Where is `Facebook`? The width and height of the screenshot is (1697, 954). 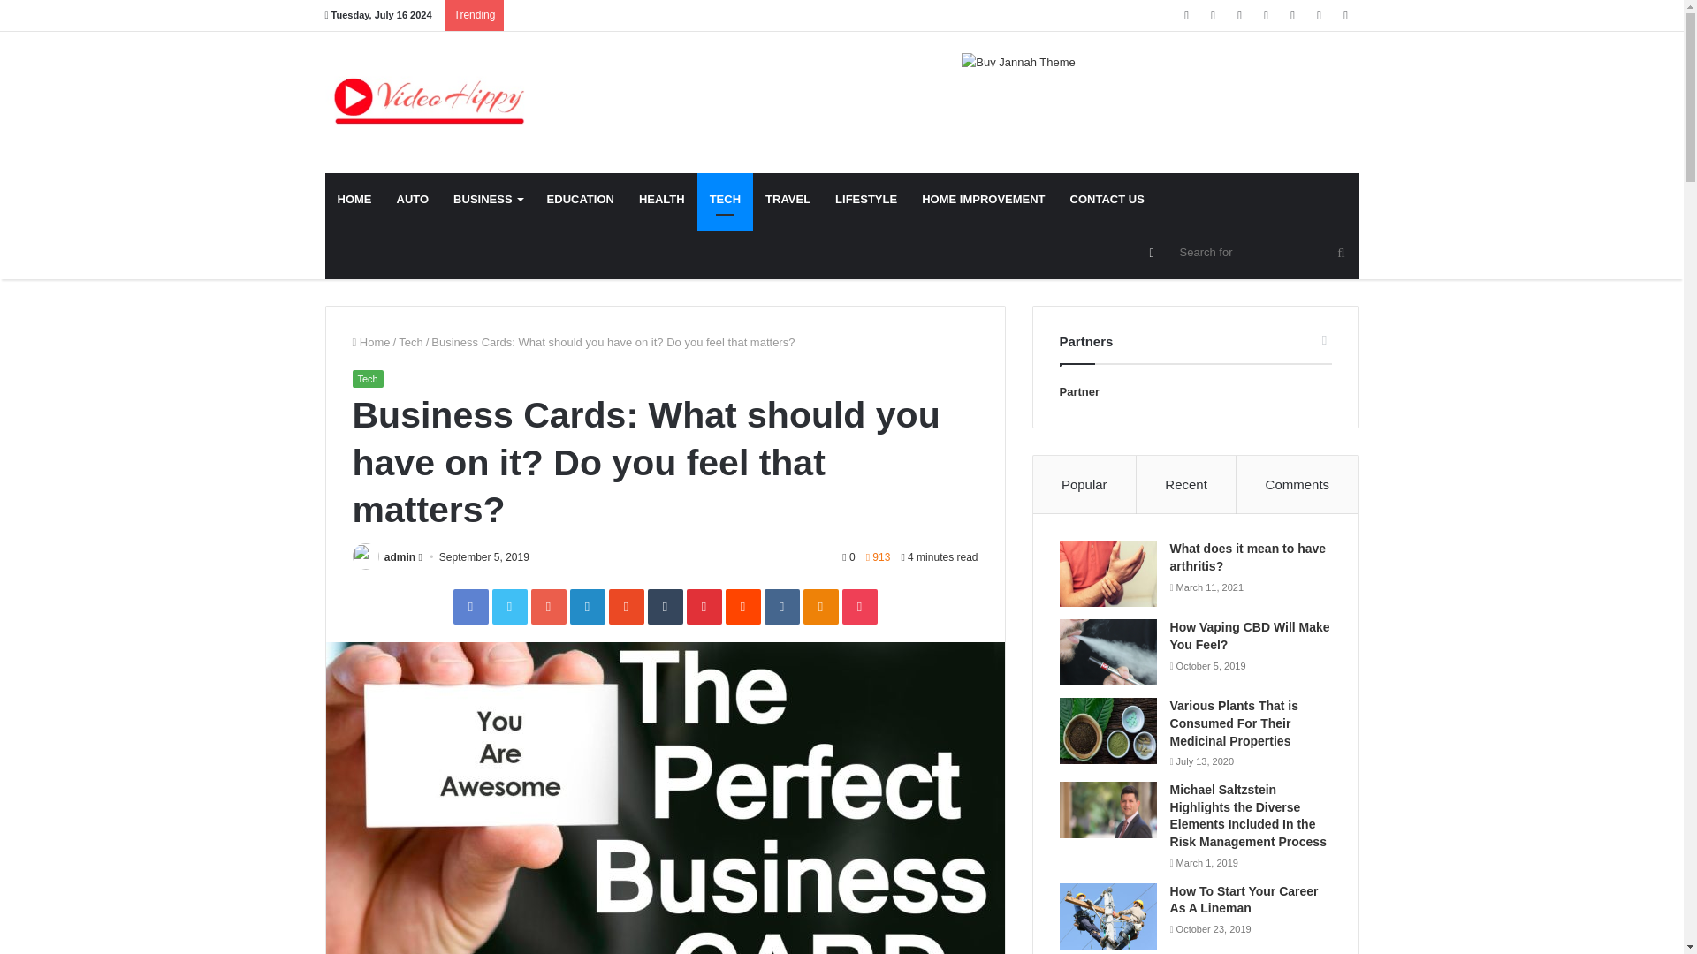
Facebook is located at coordinates (1186, 15).